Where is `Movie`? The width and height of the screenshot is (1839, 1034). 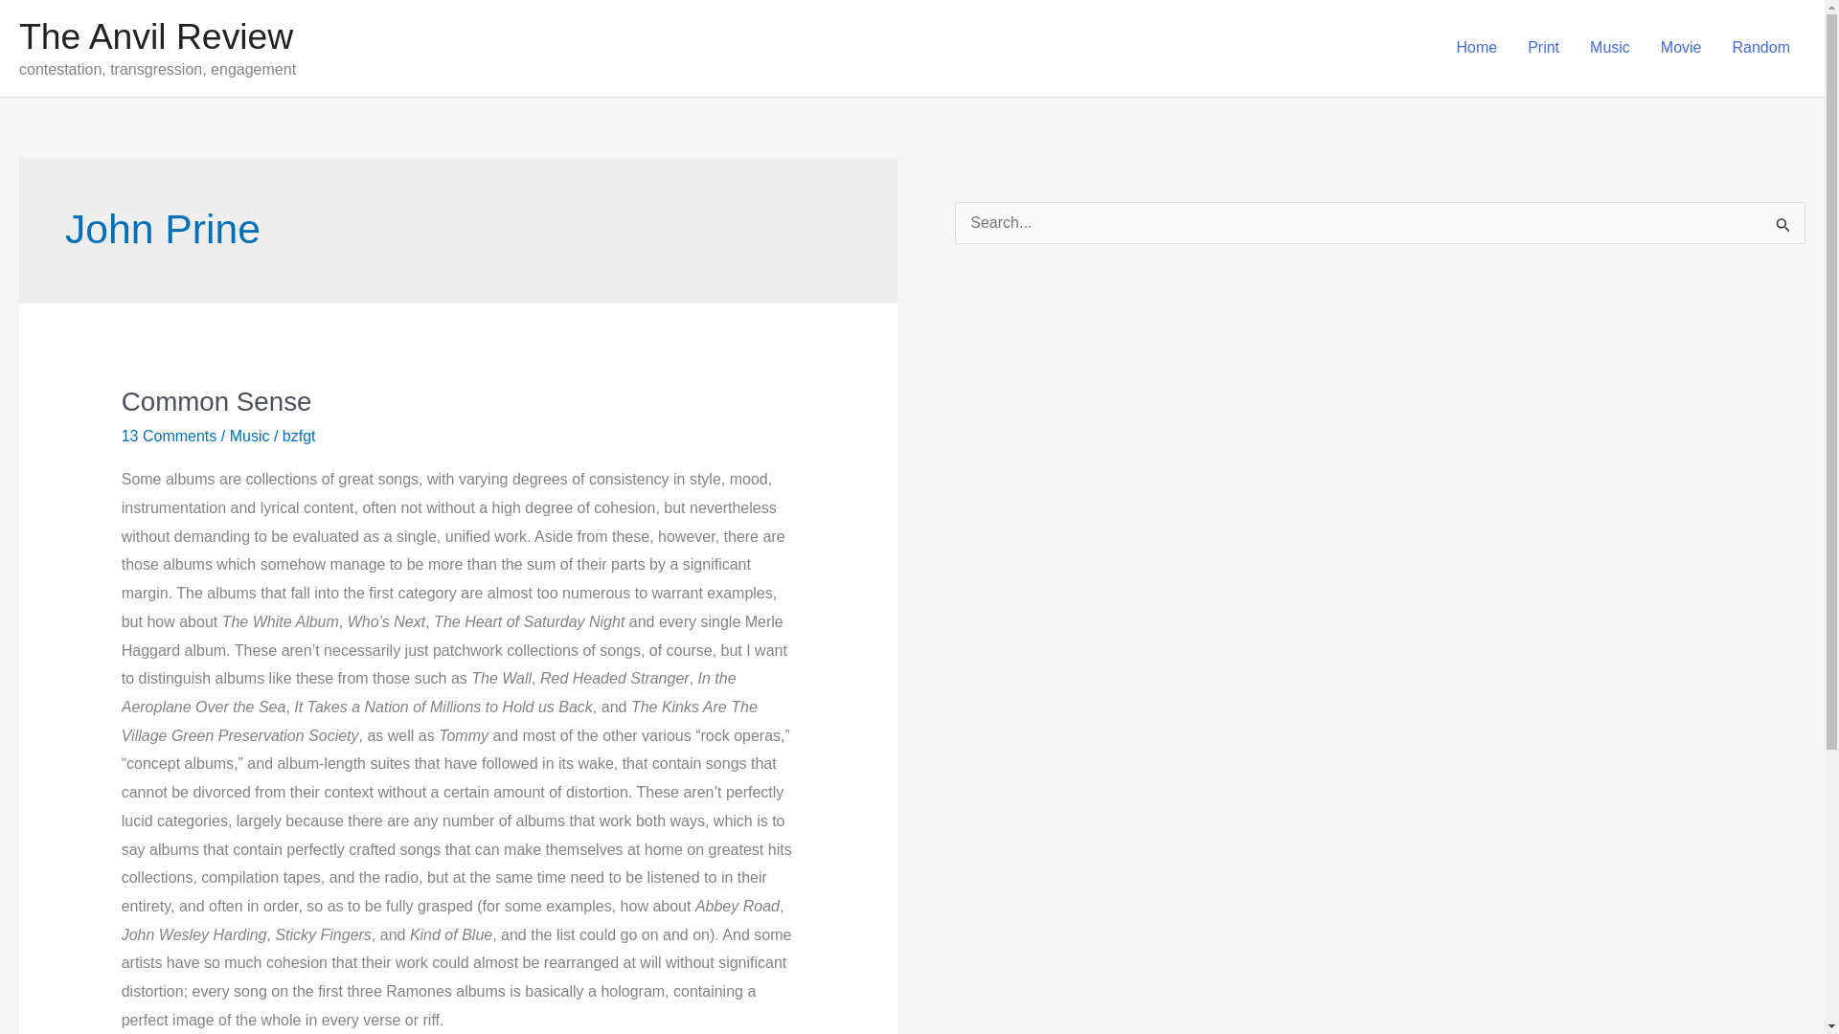 Movie is located at coordinates (1682, 48).